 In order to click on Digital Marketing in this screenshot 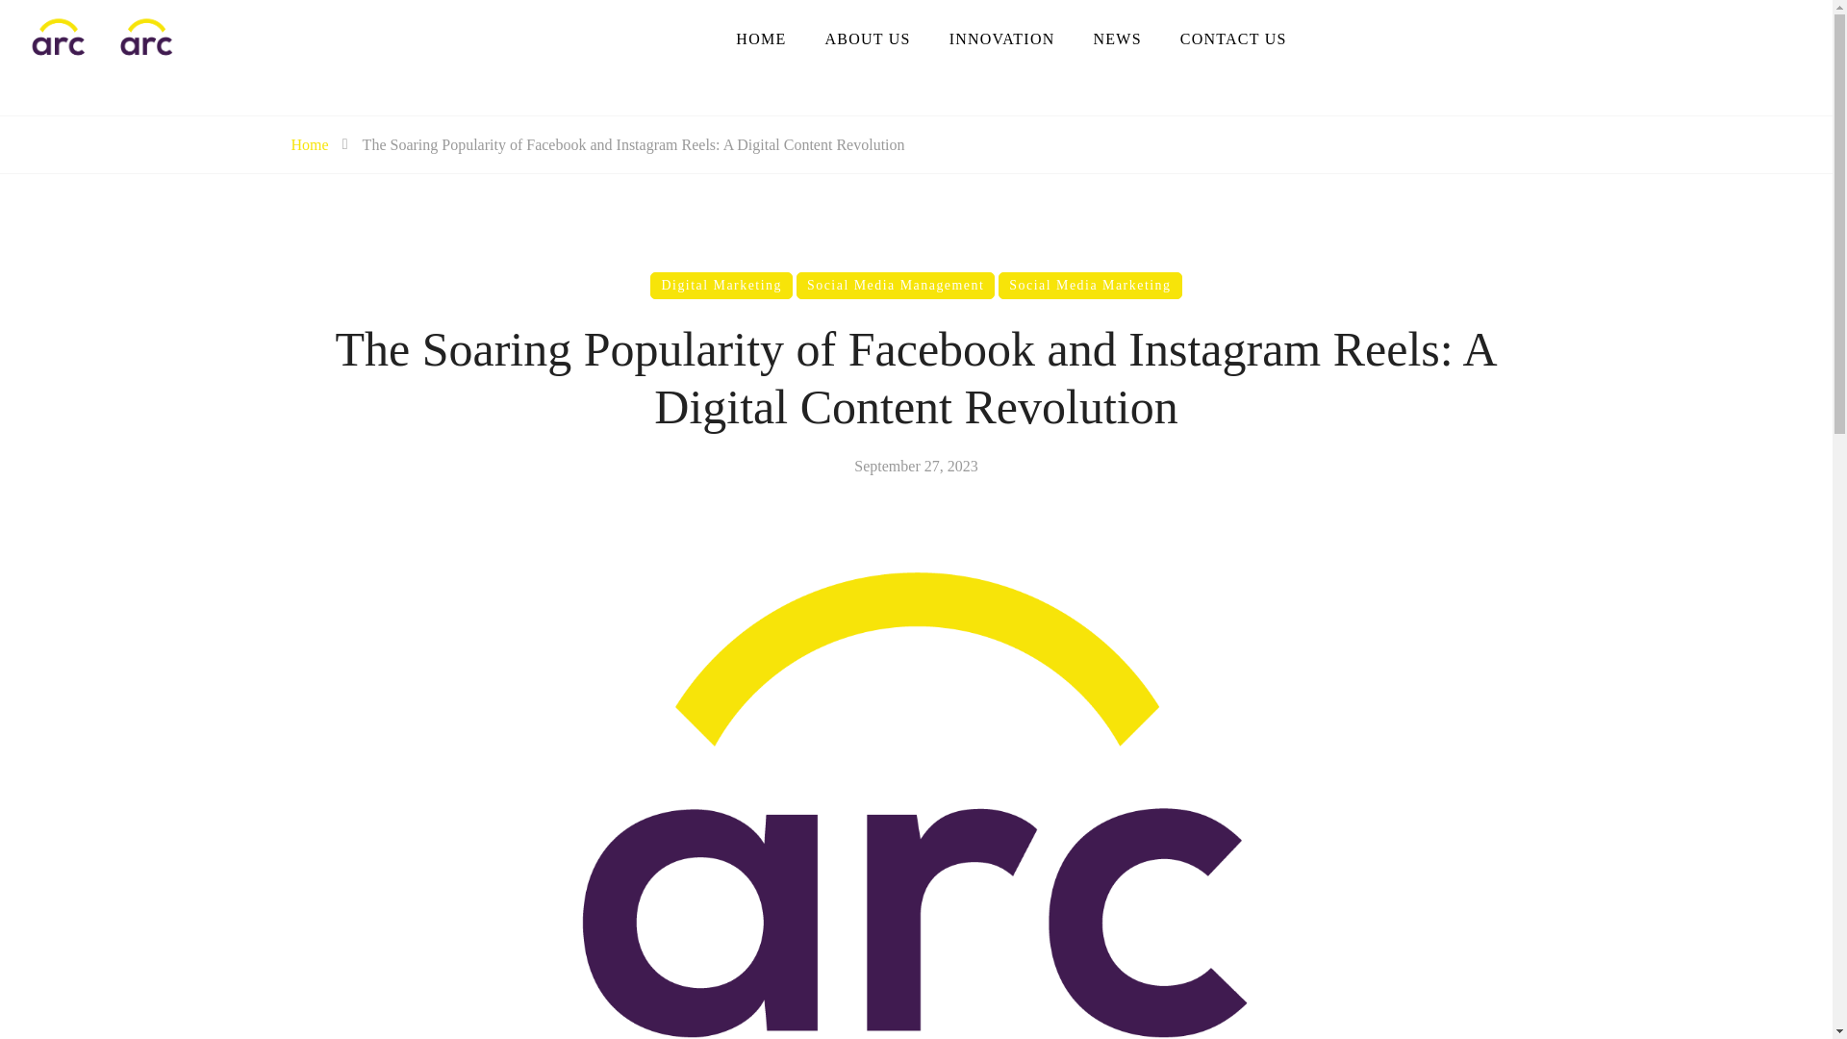, I will do `click(721, 285)`.